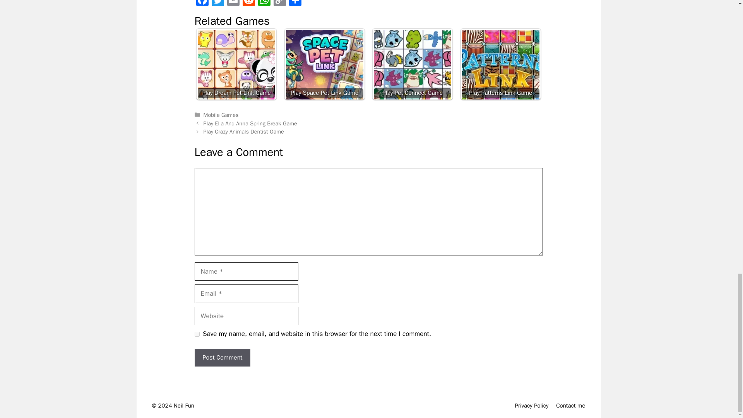  I want to click on Contact me, so click(570, 406).